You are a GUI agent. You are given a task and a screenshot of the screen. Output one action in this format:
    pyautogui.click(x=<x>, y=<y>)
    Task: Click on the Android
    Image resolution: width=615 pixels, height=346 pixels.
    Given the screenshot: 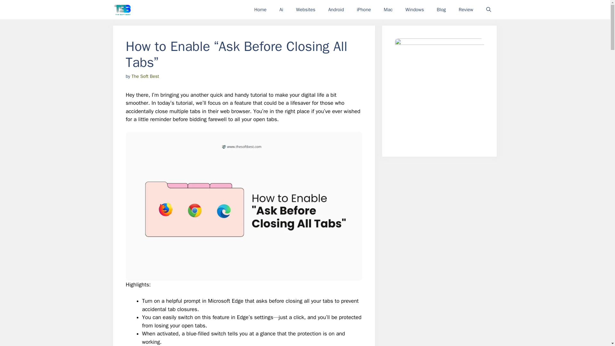 What is the action you would take?
    pyautogui.click(x=336, y=10)
    